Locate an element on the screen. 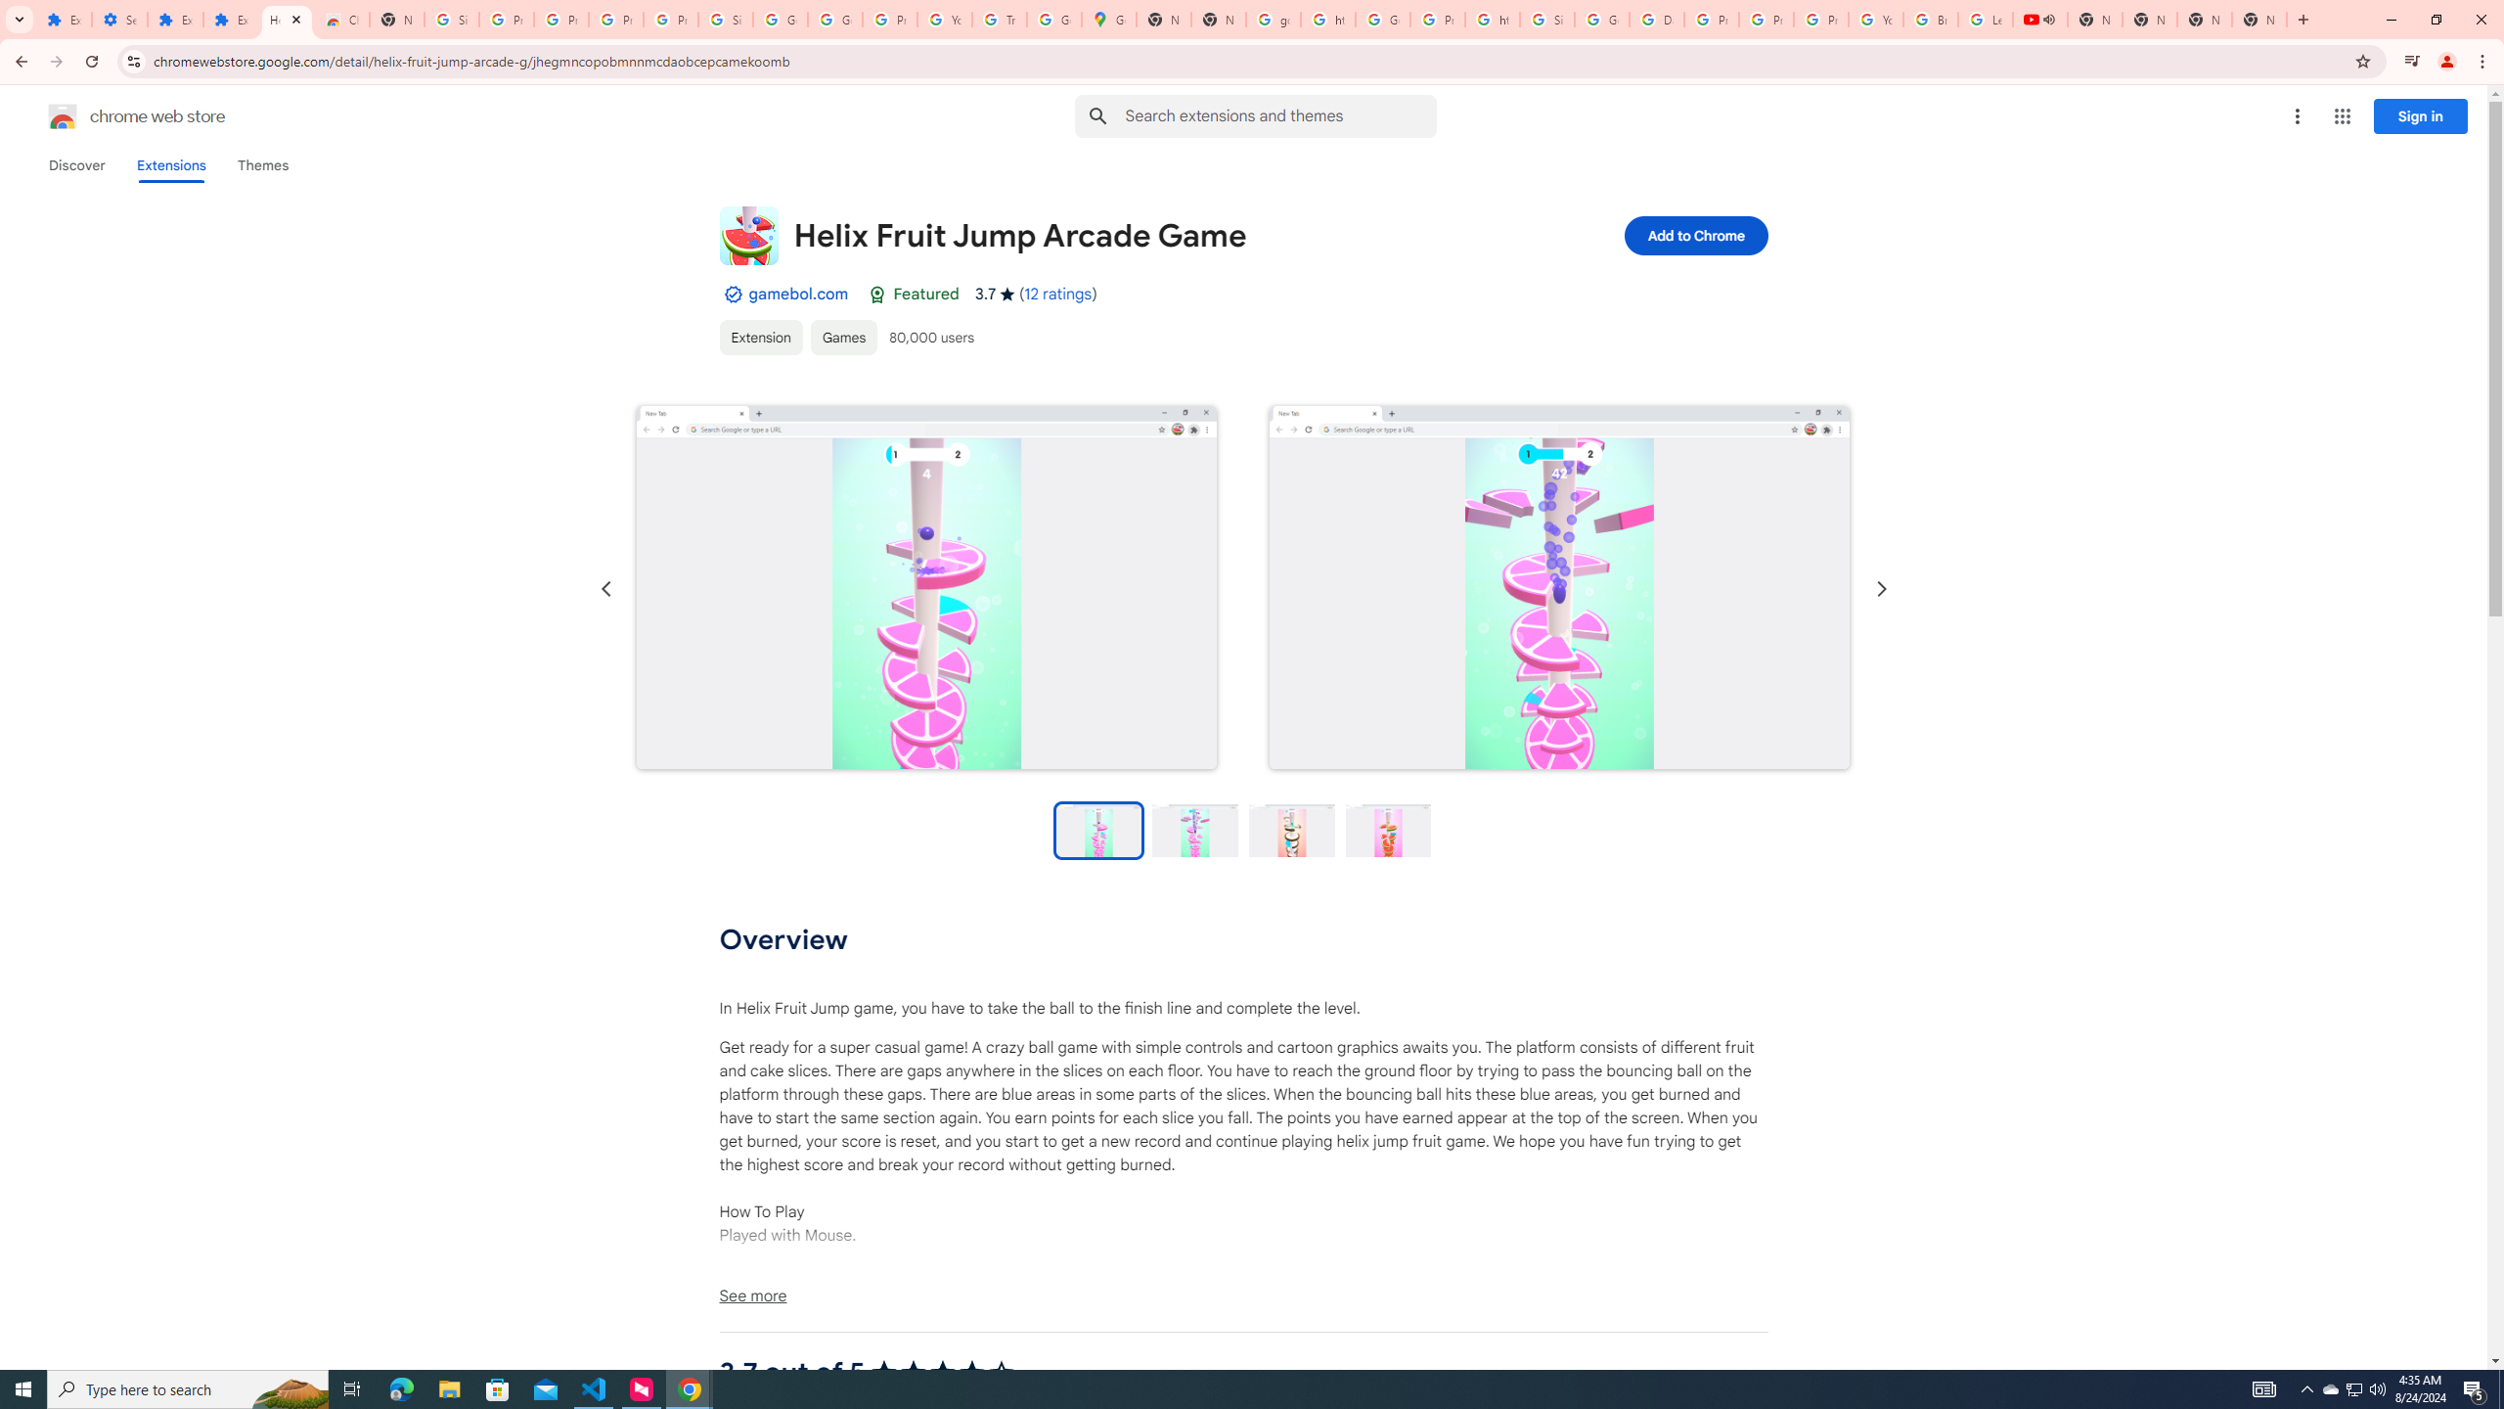 Image resolution: width=2504 pixels, height=1409 pixels. More options menu is located at coordinates (2297, 116).